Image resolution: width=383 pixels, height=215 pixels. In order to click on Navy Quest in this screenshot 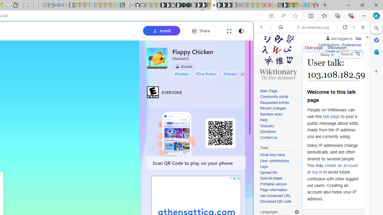, I will do `click(300, 5)`.